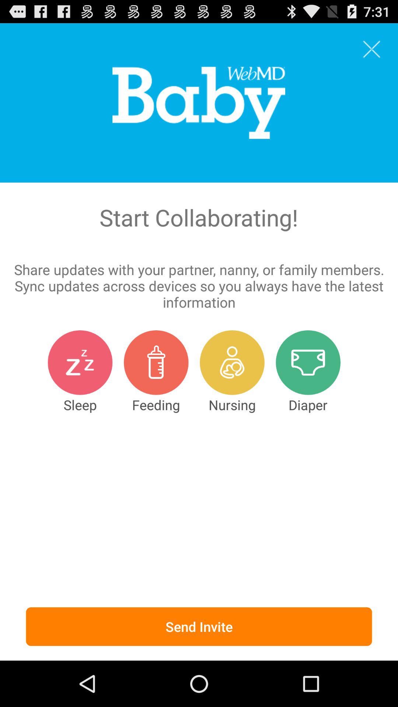  Describe the element at coordinates (199, 627) in the screenshot. I see `click send invite at the bottom` at that location.